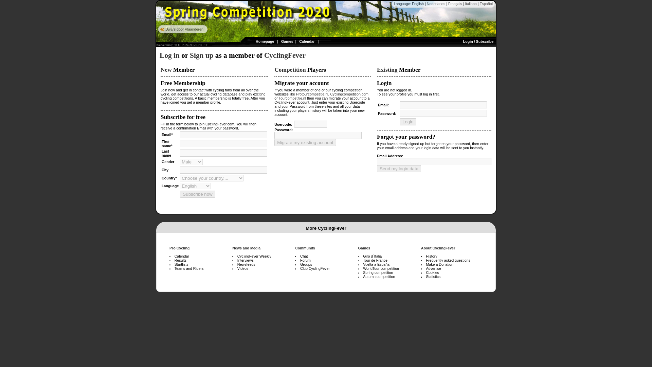 The image size is (652, 367). What do you see at coordinates (364, 248) in the screenshot?
I see `Games` at bounding box center [364, 248].